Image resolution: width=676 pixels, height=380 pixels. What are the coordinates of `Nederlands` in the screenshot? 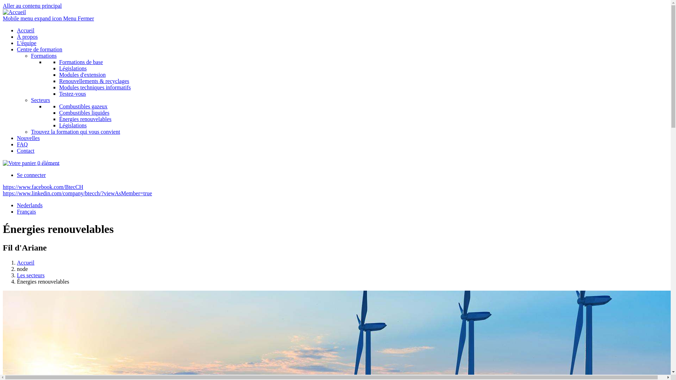 It's located at (30, 205).